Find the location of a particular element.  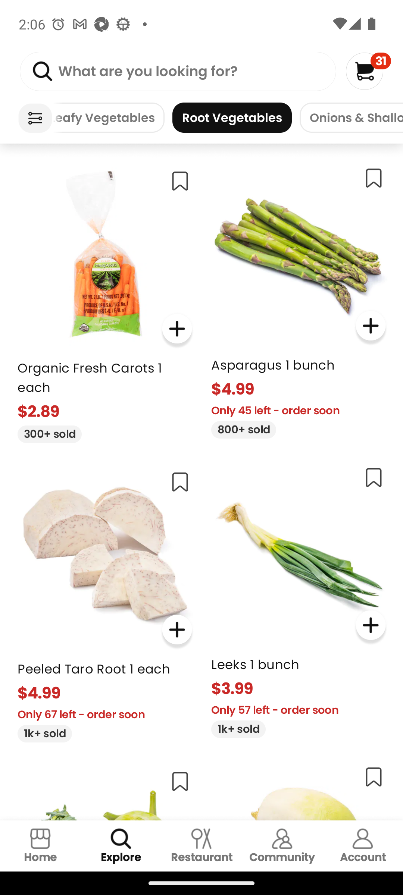

What are you looking for? is located at coordinates (178, 72).